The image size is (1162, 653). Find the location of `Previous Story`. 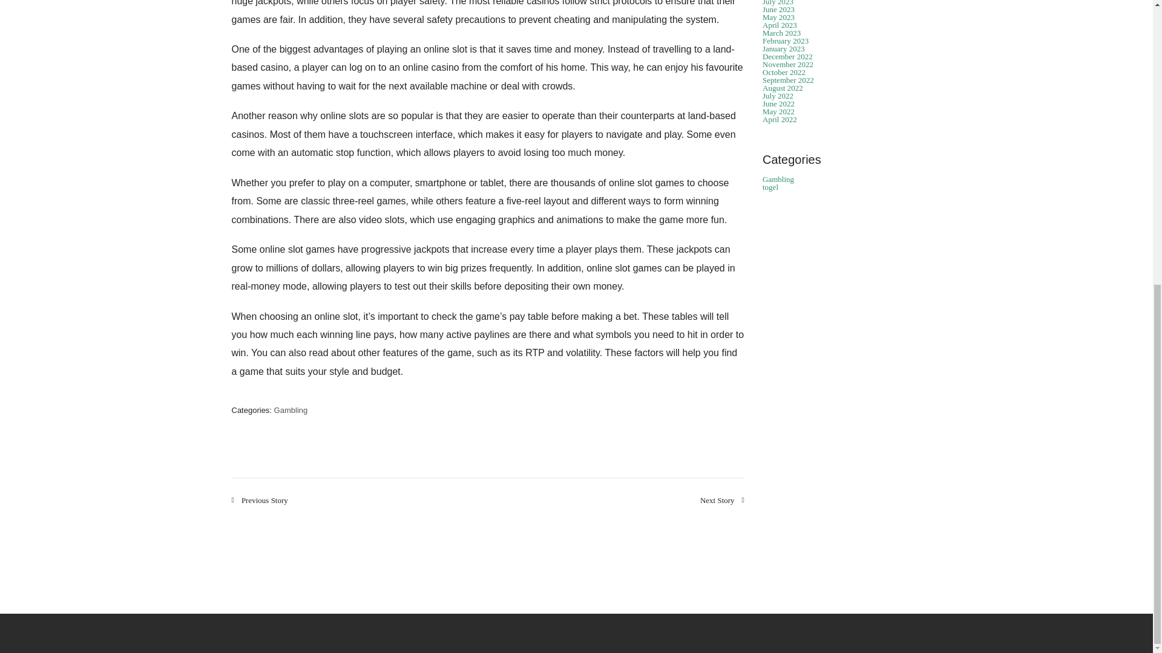

Previous Story is located at coordinates (259, 499).